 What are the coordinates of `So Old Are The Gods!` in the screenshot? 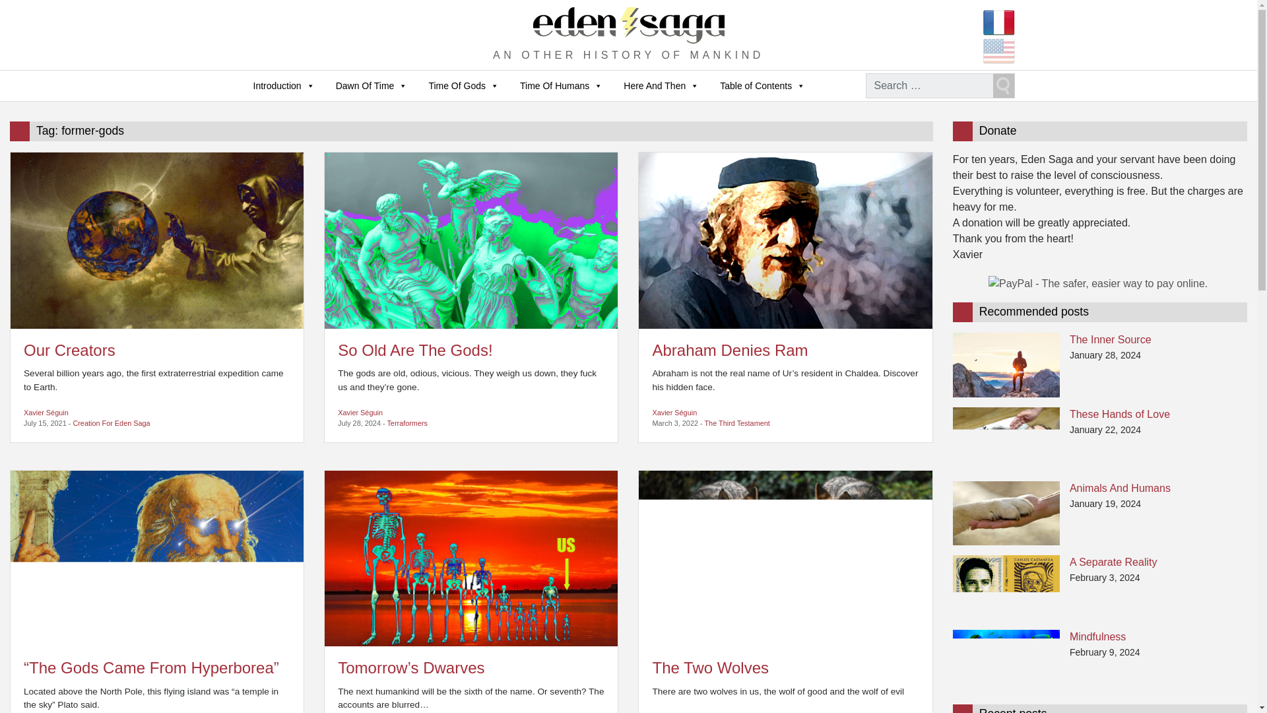 It's located at (471, 240).